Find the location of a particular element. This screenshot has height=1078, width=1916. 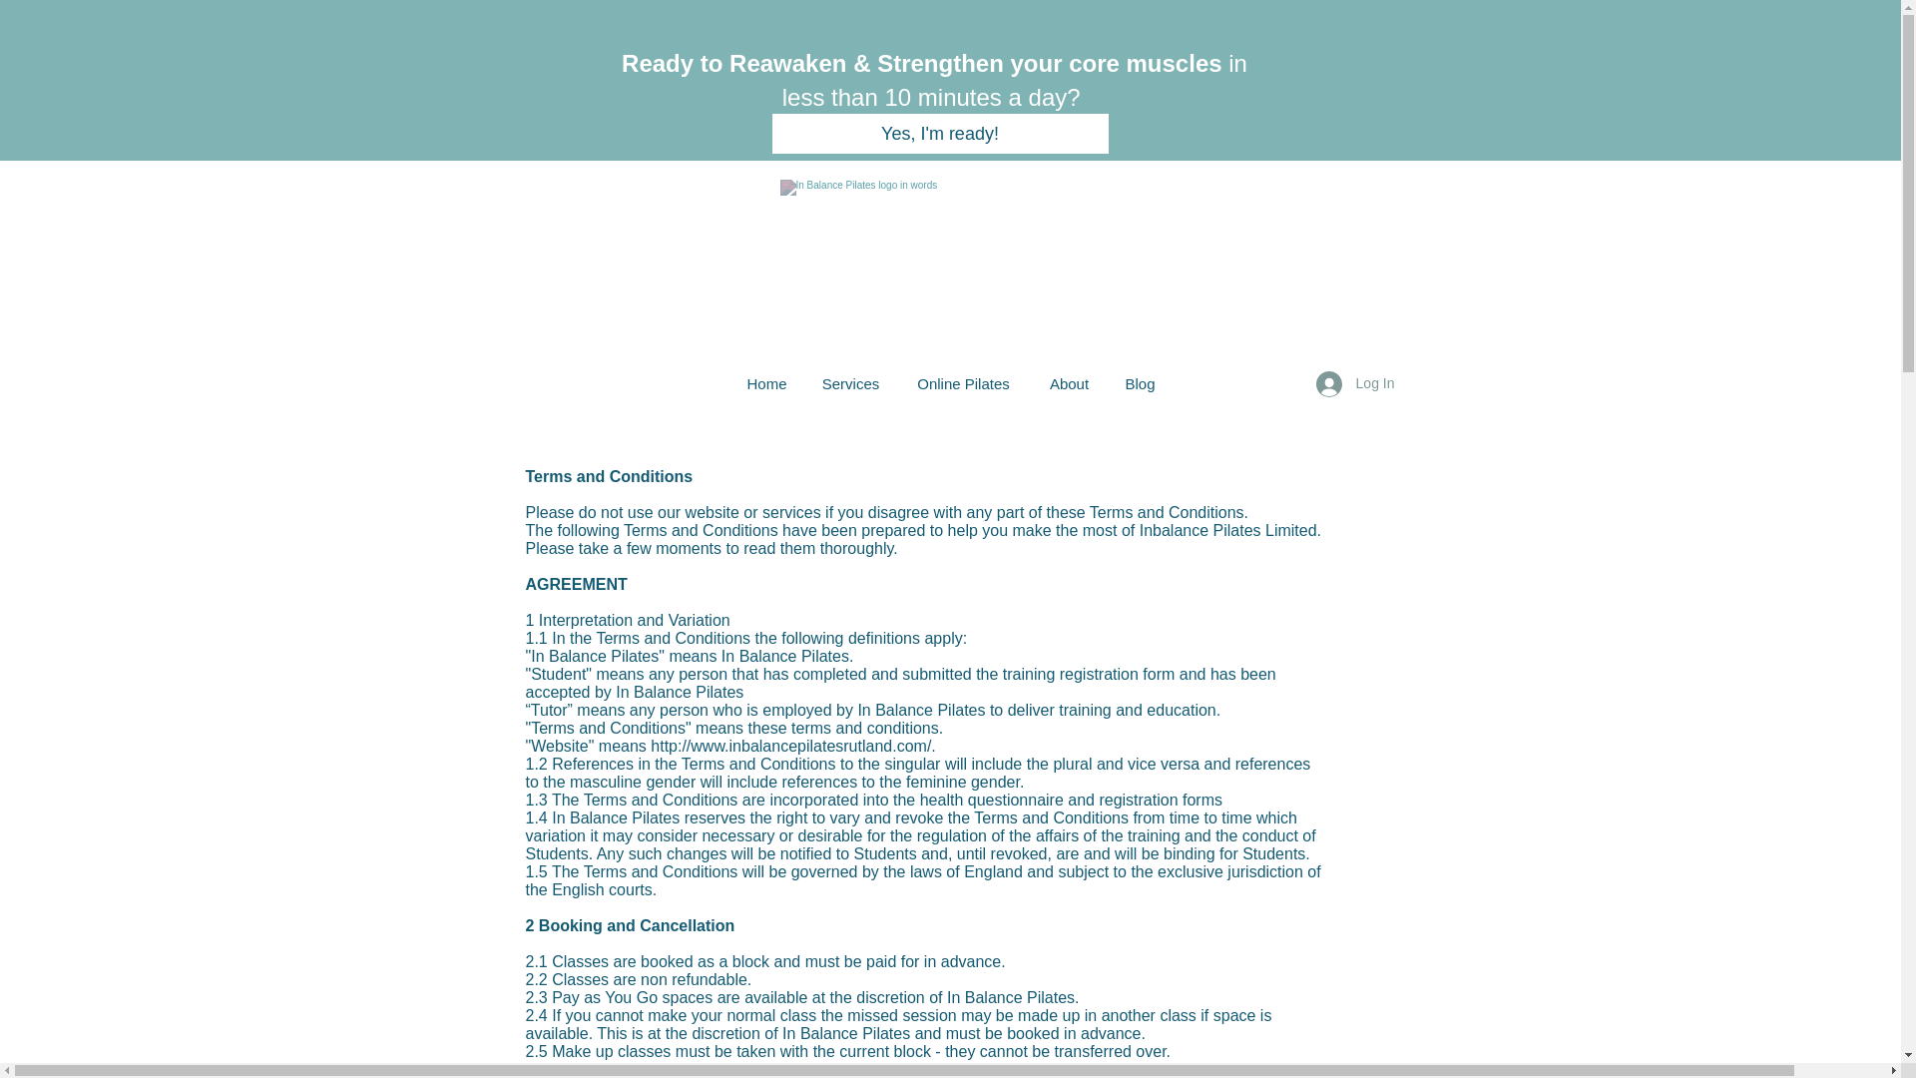

Yes, I'm ready! is located at coordinates (940, 134).